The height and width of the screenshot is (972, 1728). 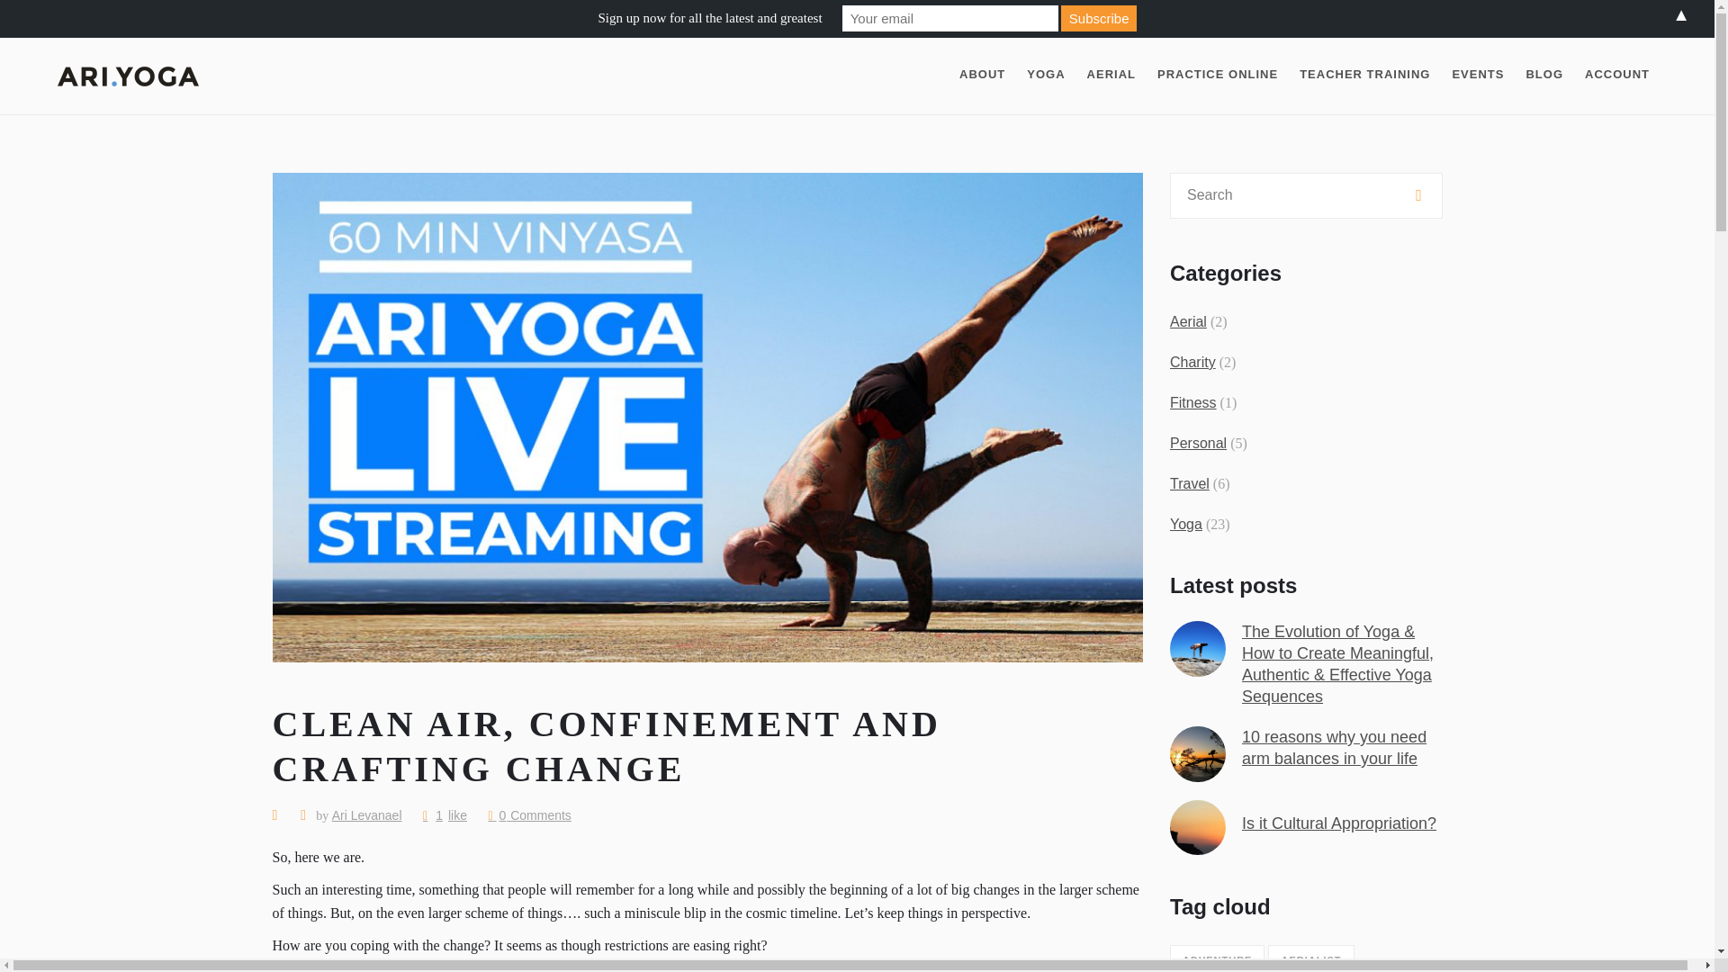 What do you see at coordinates (982, 75) in the screenshot?
I see `ABOUT` at bounding box center [982, 75].